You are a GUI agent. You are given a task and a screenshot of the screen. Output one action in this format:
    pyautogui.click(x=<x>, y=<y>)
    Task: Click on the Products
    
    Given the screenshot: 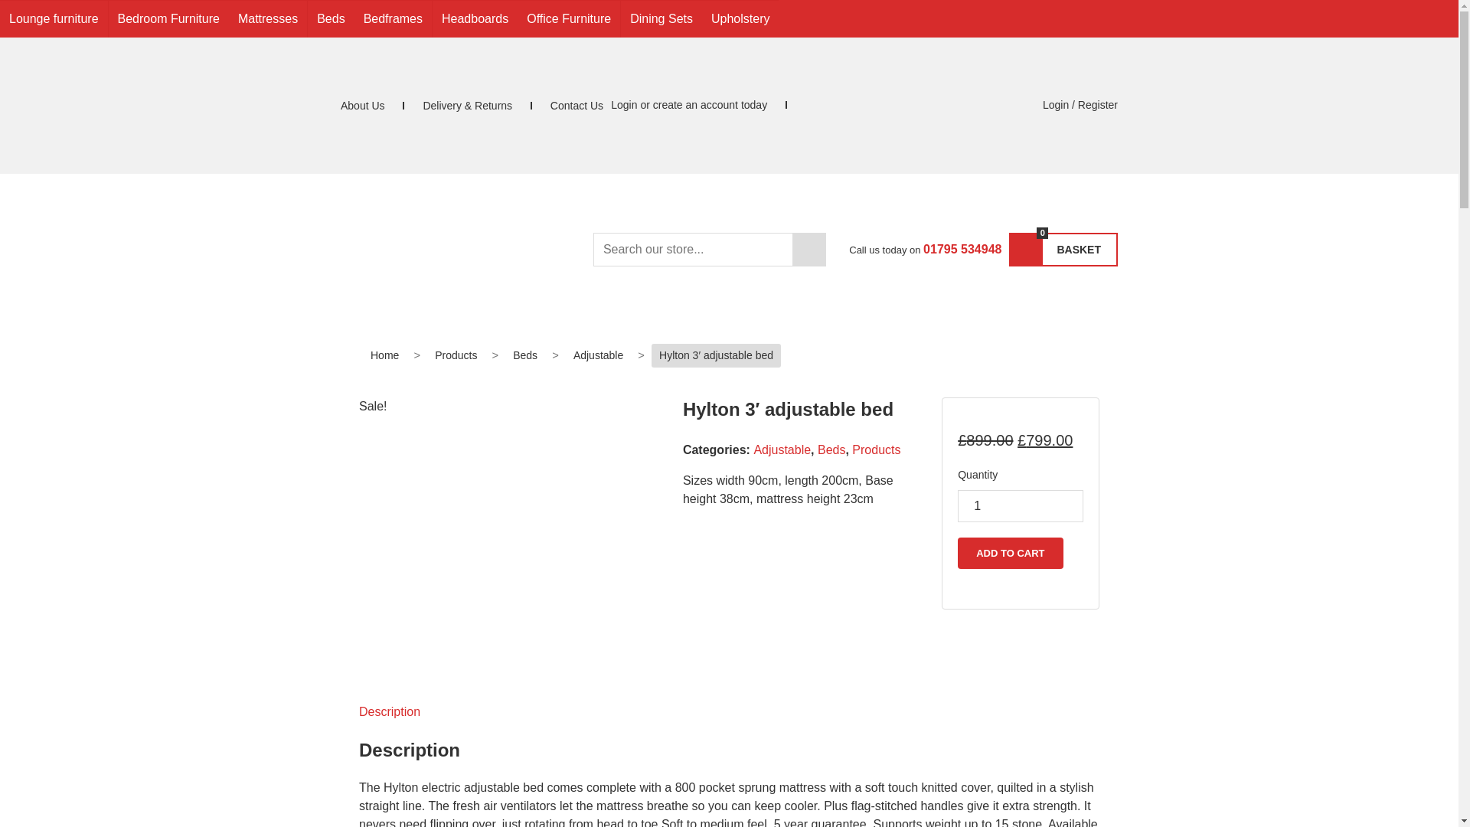 What is the action you would take?
    pyautogui.click(x=456, y=355)
    